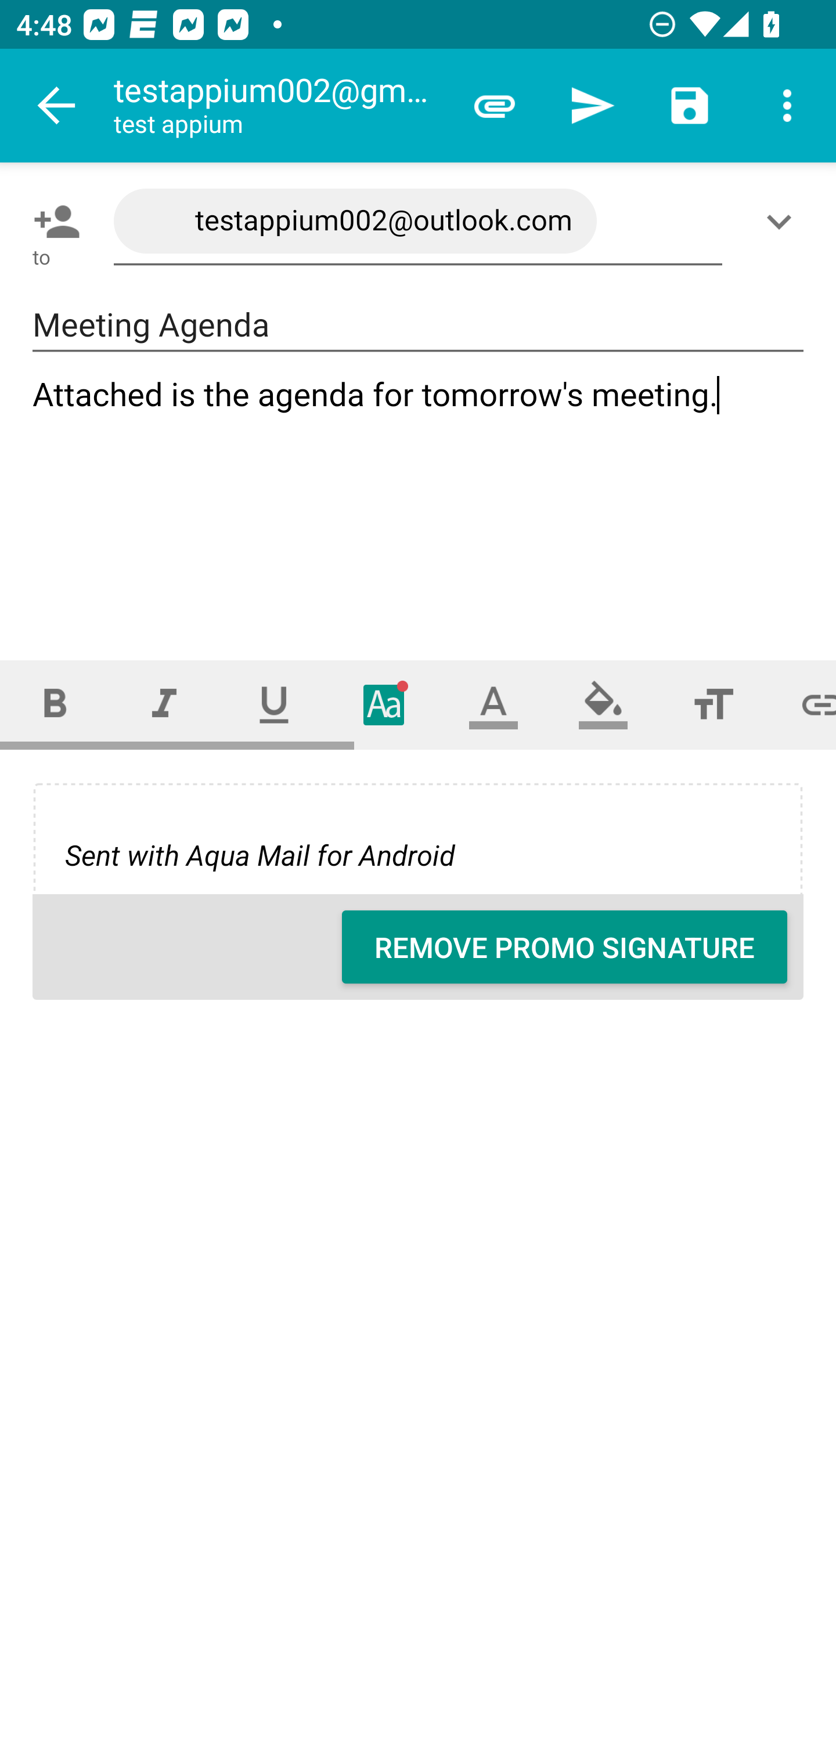 This screenshot has width=836, height=1764. What do you see at coordinates (495, 106) in the screenshot?
I see `Attach` at bounding box center [495, 106].